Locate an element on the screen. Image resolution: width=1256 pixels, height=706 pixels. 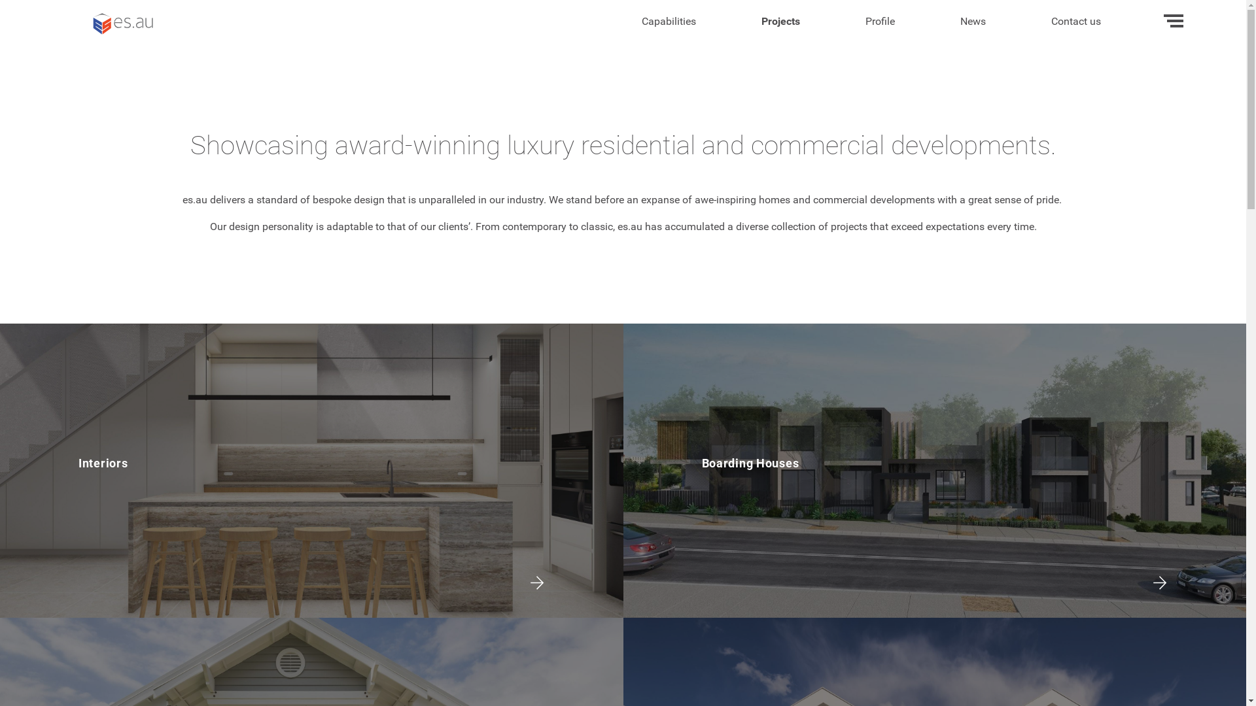
Profile is located at coordinates (881, 21).